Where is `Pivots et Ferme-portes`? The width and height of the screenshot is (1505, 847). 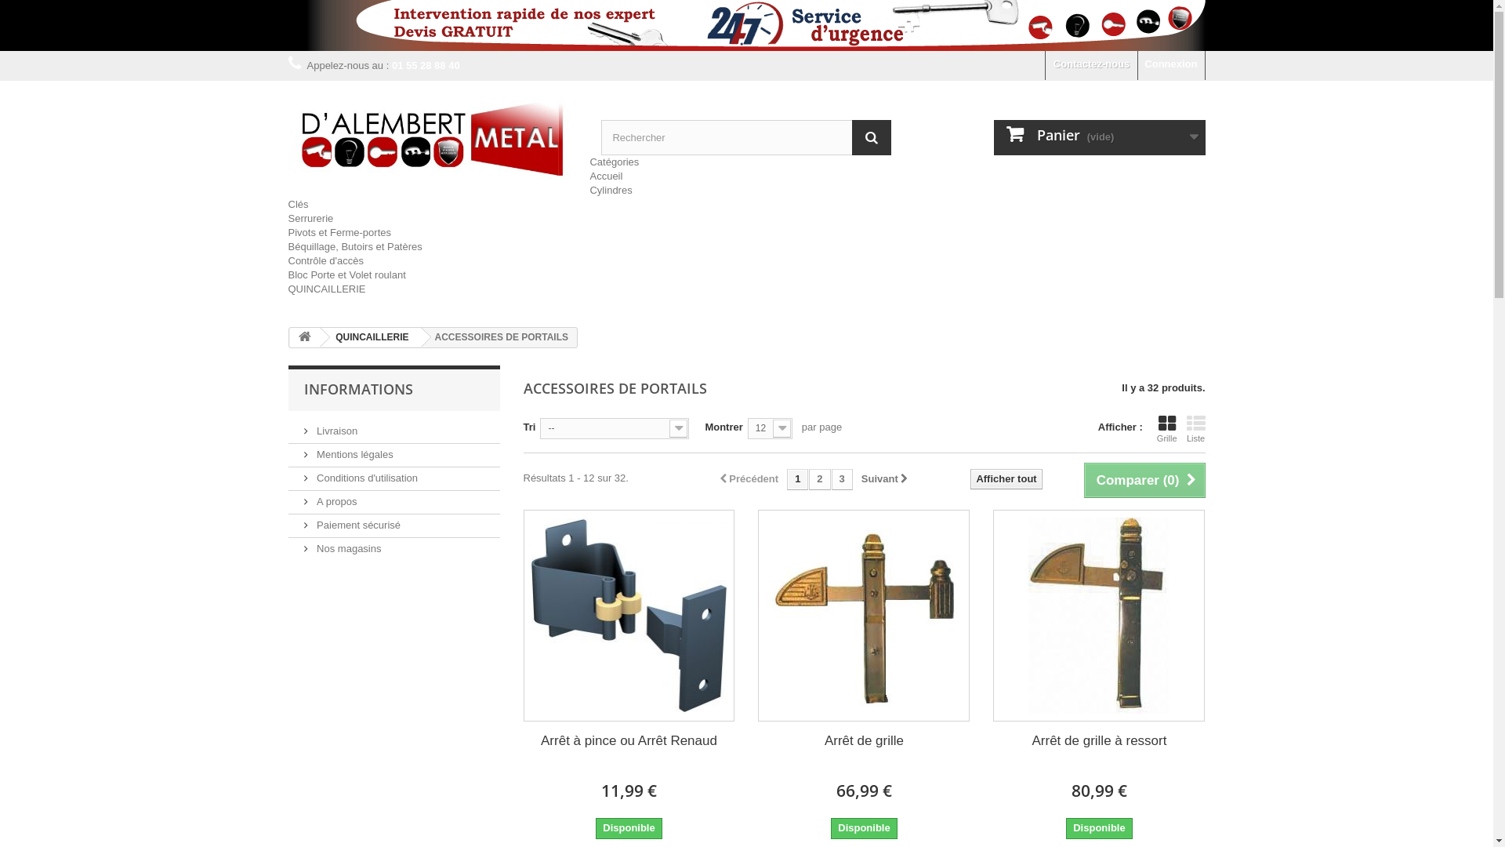 Pivots et Ferme-portes is located at coordinates (340, 232).